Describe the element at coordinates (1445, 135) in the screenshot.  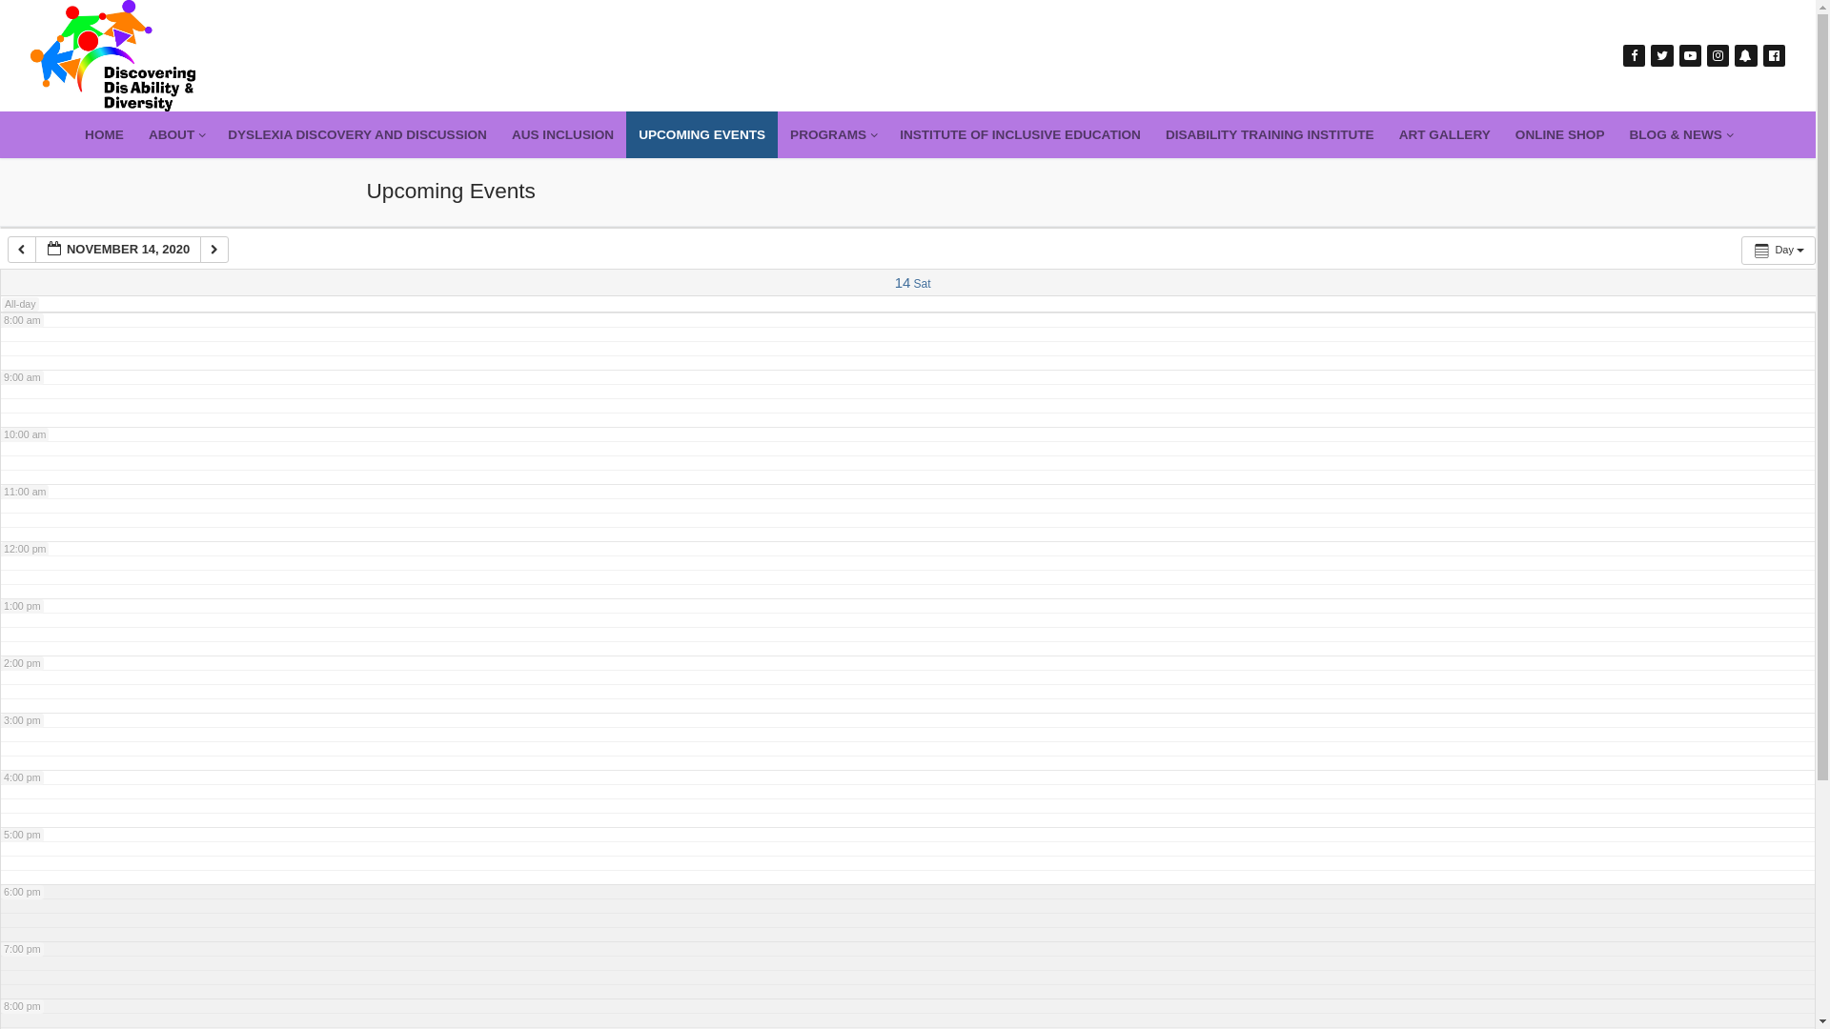
I see `ART GALLERY` at that location.